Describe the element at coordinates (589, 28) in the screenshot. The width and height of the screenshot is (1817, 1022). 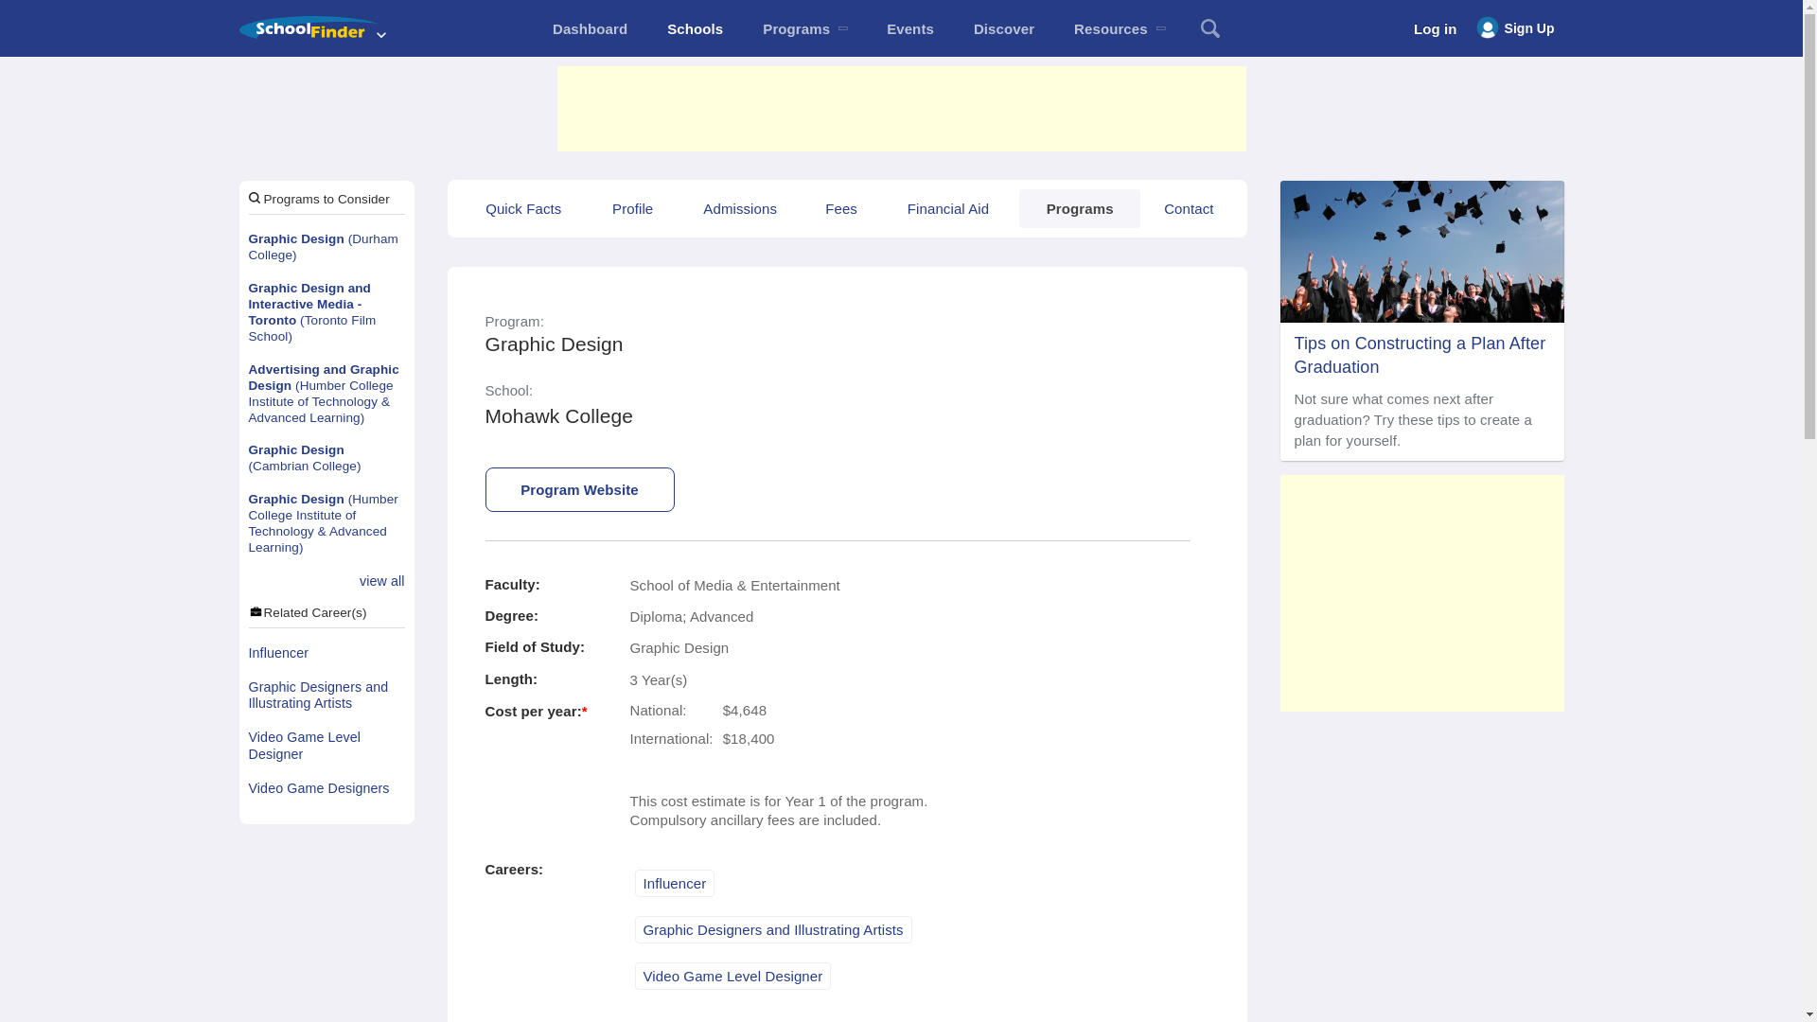
I see `Dashboard` at that location.